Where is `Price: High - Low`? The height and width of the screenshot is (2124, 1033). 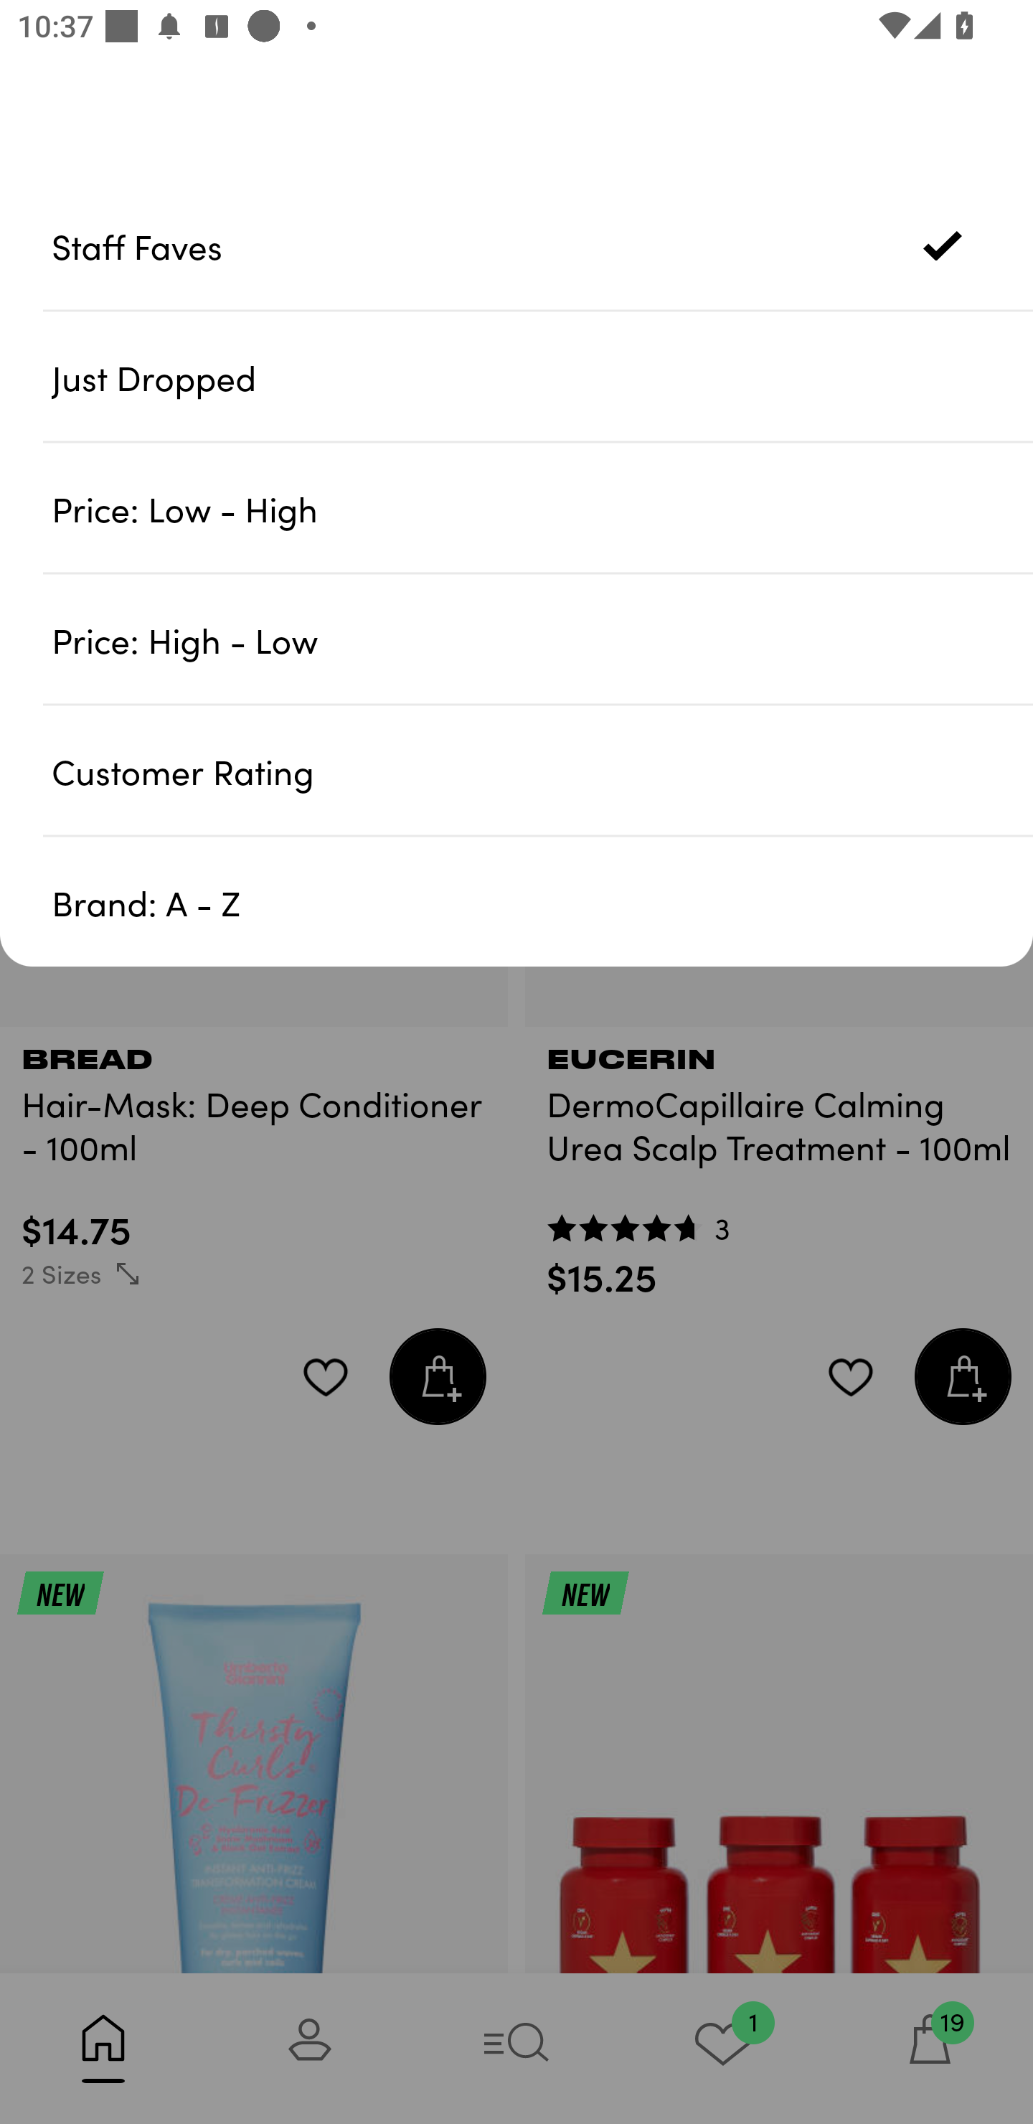
Price: High - Low is located at coordinates (542, 639).